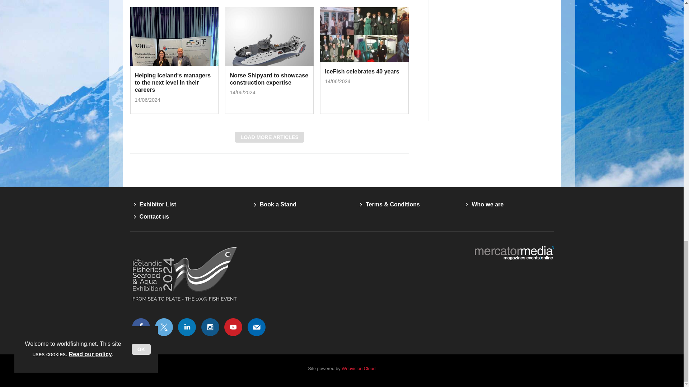 This screenshot has width=689, height=387. Describe the element at coordinates (141, 327) in the screenshot. I see `Connect with us on Facebook` at that location.